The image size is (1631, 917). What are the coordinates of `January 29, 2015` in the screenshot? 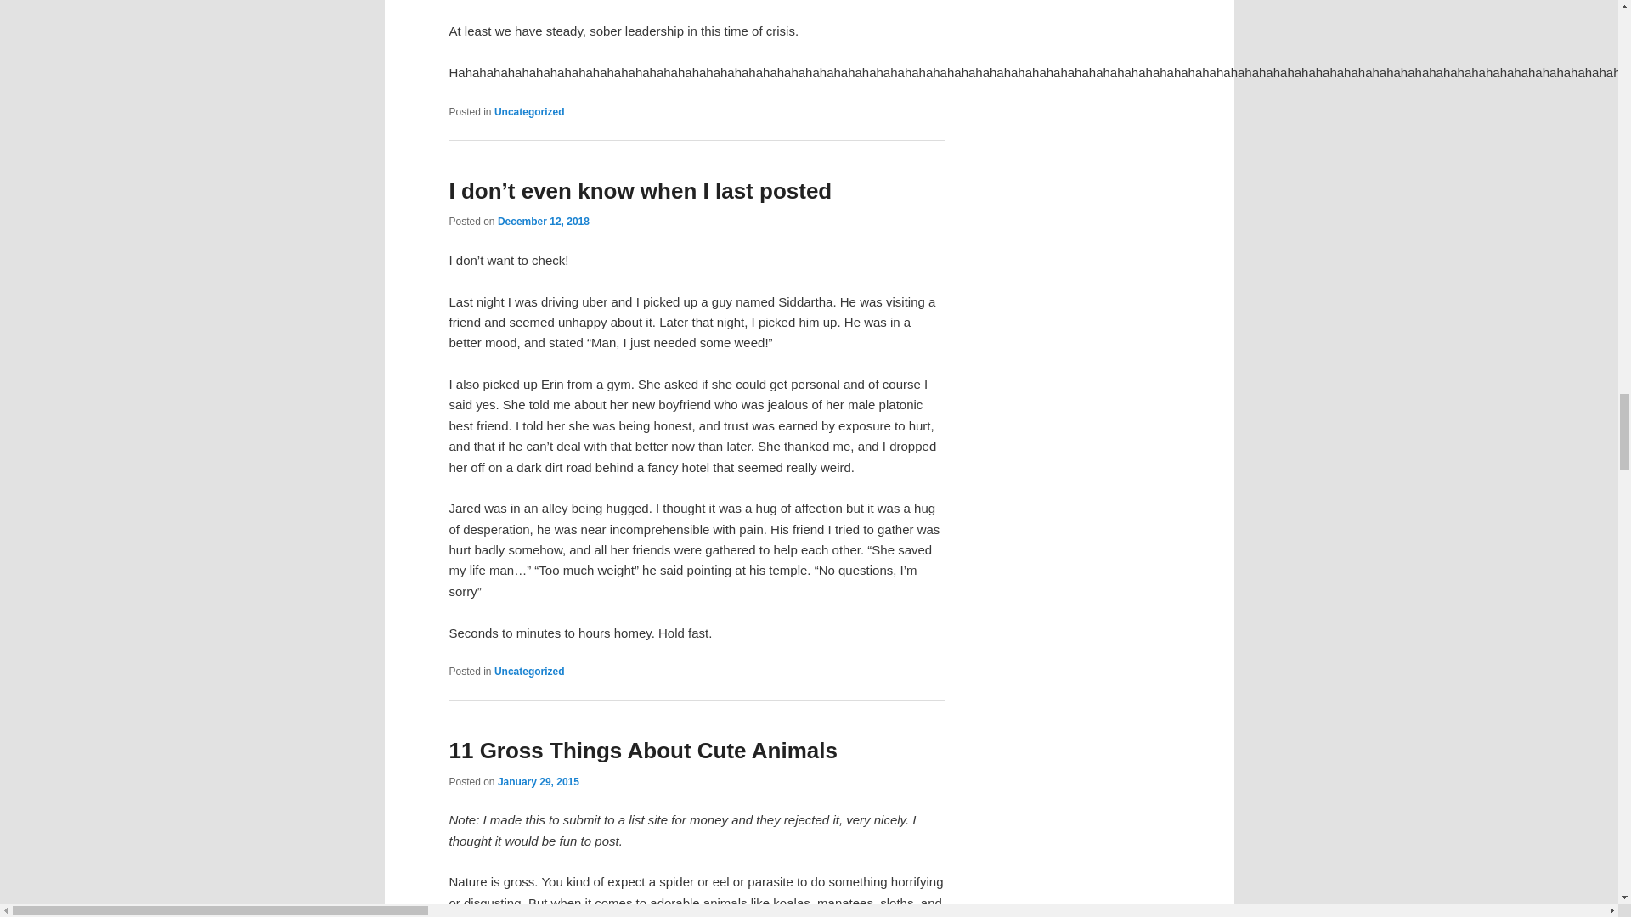 It's located at (538, 781).